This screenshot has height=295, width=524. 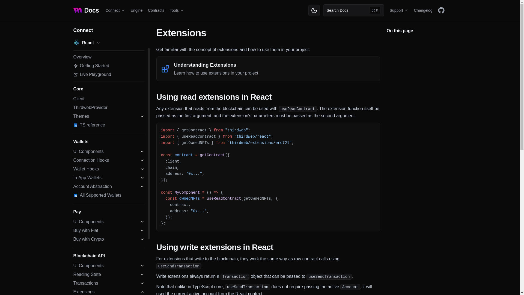 I want to click on Support, so click(x=399, y=10).